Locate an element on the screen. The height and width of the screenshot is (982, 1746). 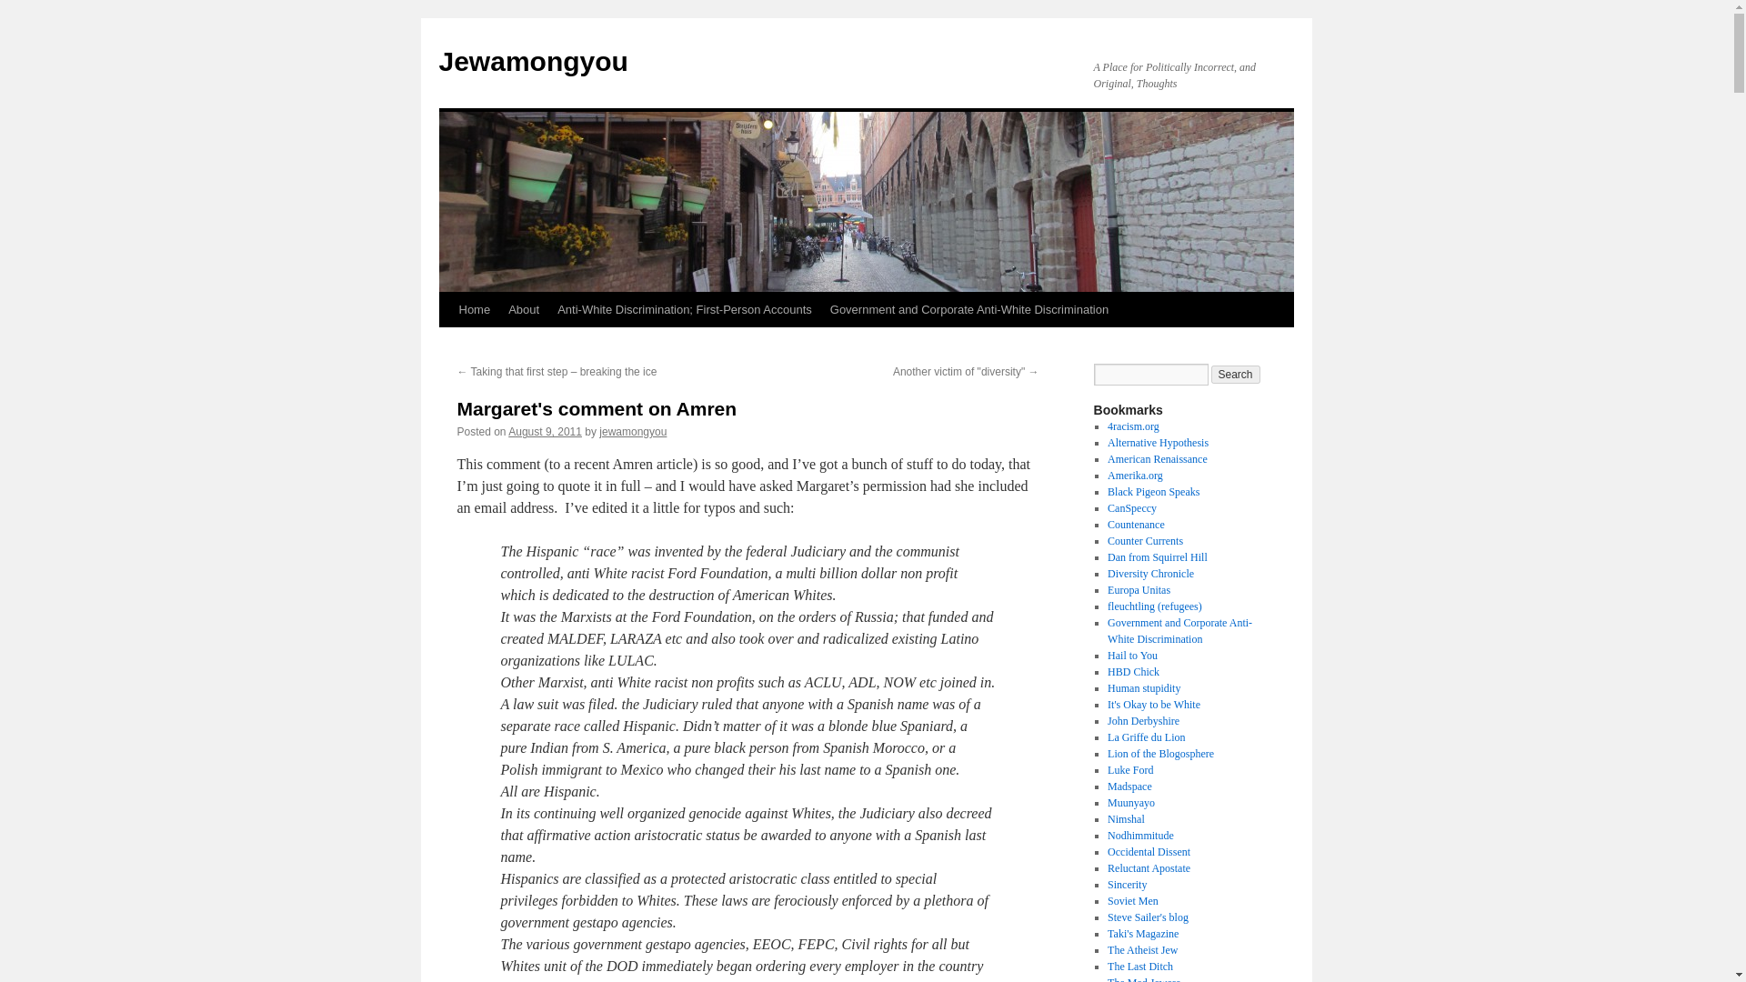
August 9, 2011 is located at coordinates (544, 431).